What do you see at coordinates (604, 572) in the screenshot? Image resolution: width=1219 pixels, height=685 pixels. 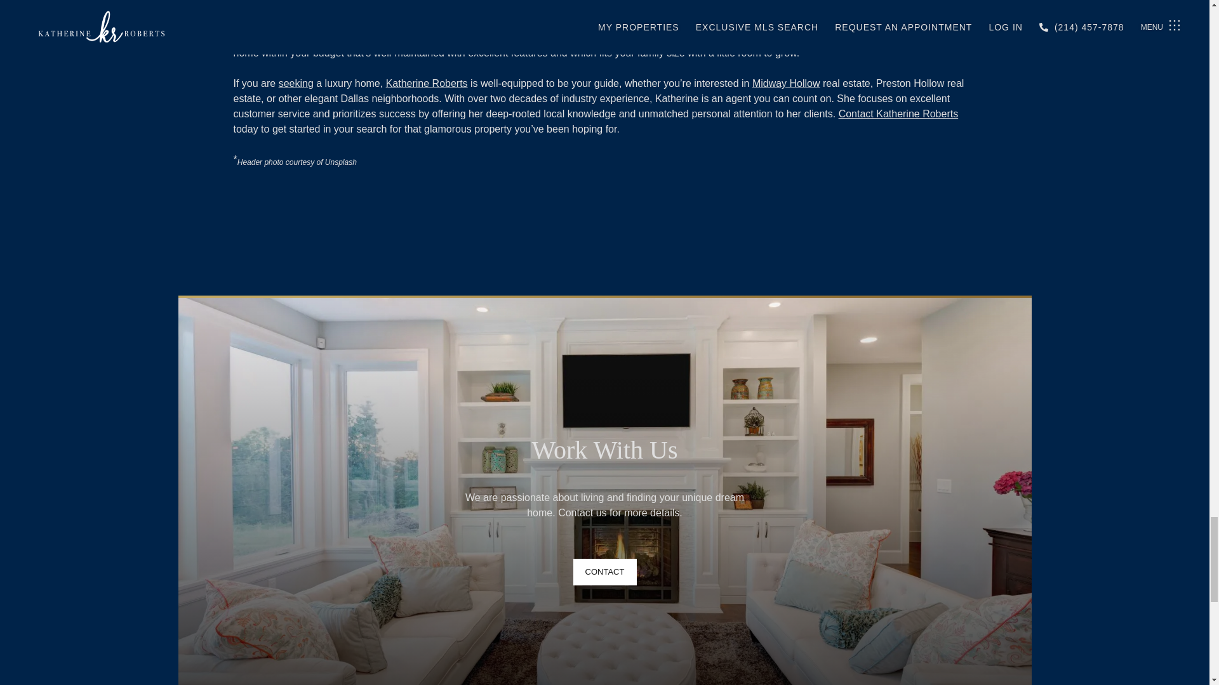 I see `CONTACT` at bounding box center [604, 572].